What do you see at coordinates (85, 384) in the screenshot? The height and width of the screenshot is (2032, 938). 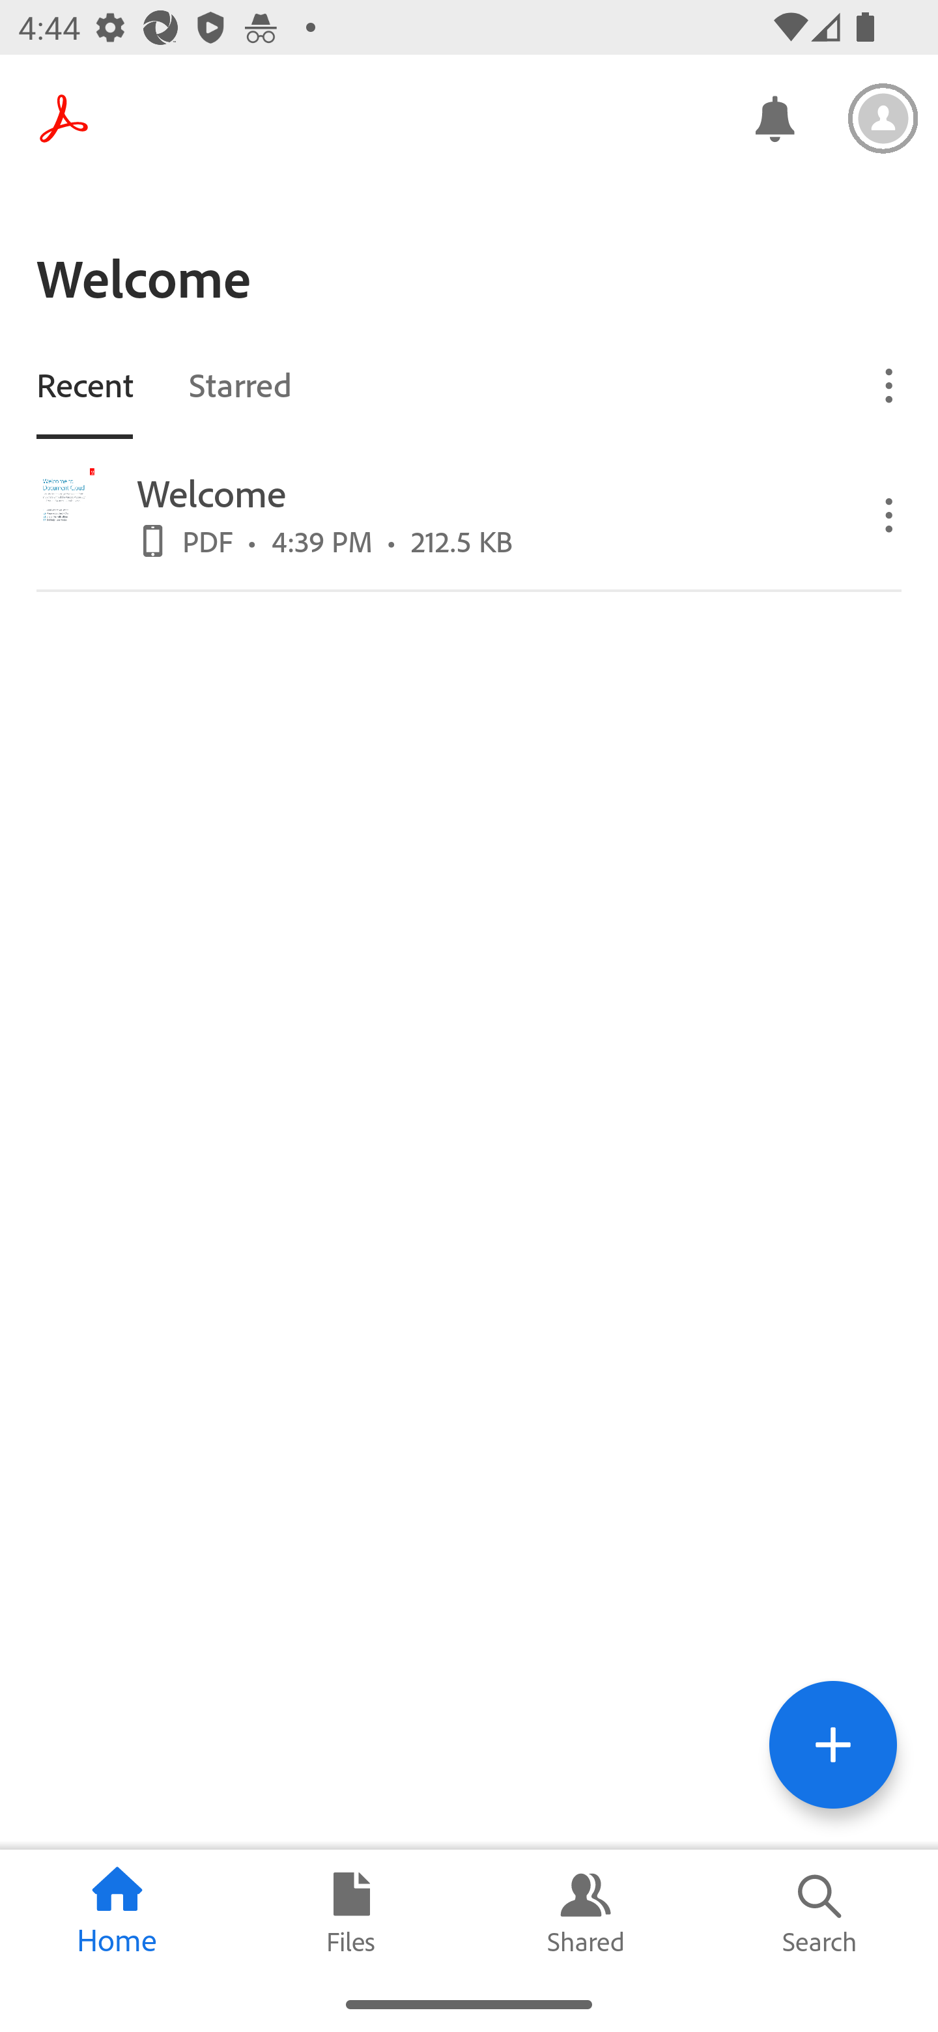 I see `Recent` at bounding box center [85, 384].